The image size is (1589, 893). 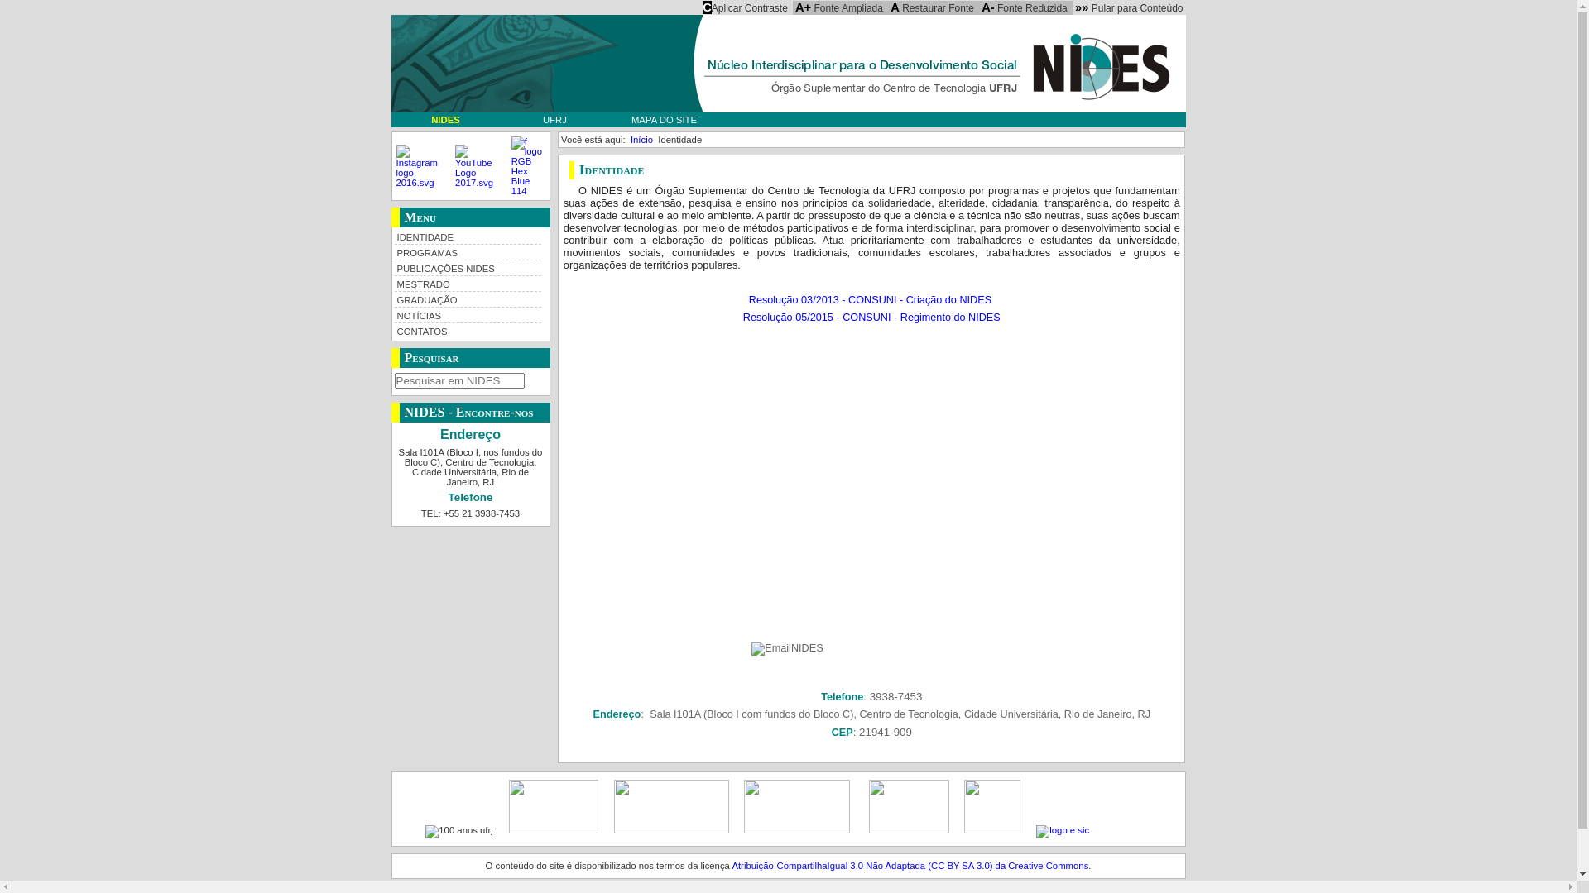 What do you see at coordinates (932, 7) in the screenshot?
I see `A Restaurar Fonte` at bounding box center [932, 7].